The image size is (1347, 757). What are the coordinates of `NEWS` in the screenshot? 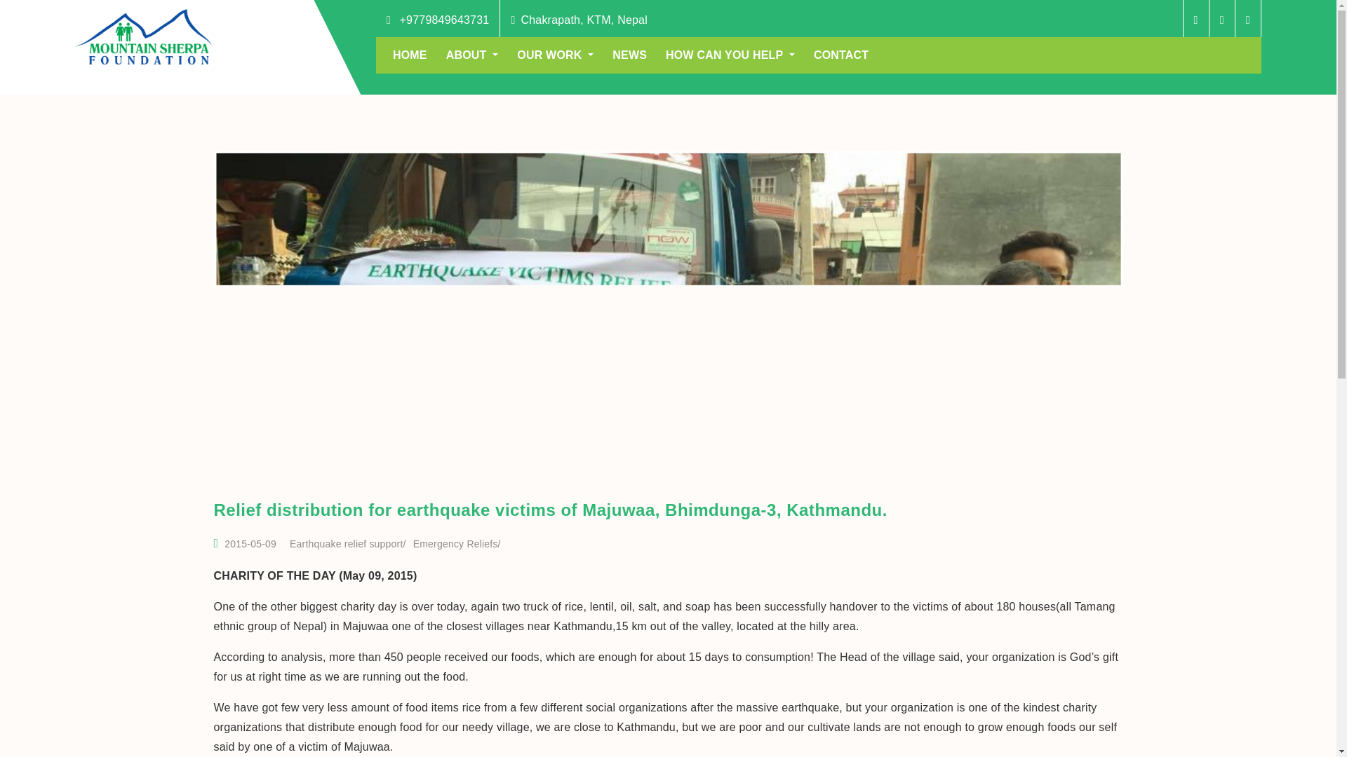 It's located at (629, 55).